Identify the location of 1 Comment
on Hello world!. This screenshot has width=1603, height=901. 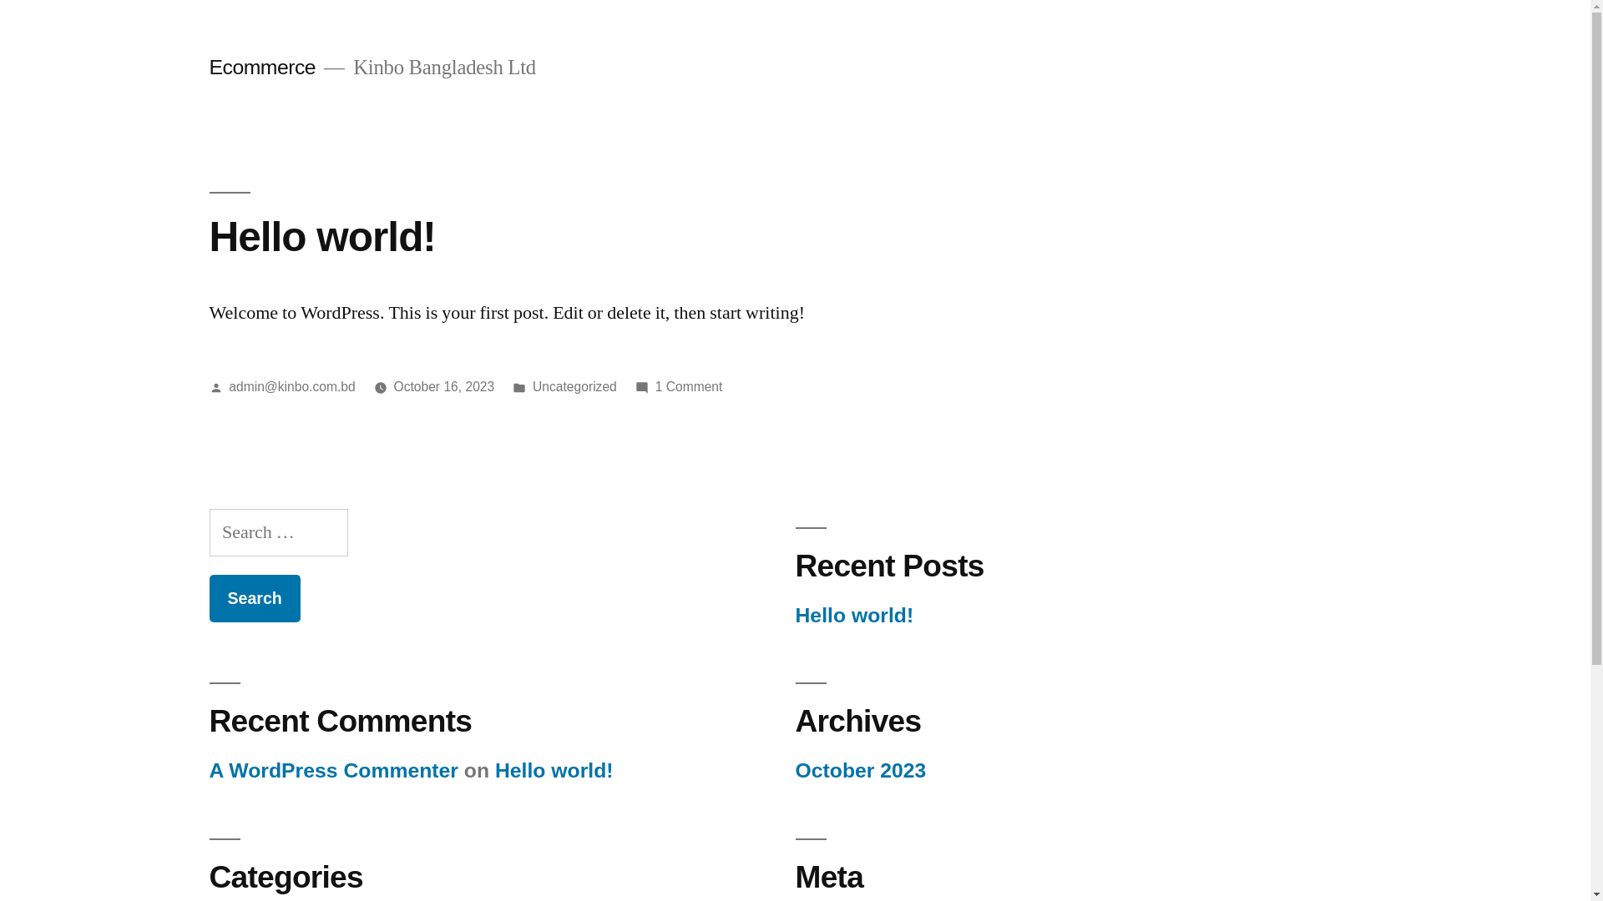
(690, 387).